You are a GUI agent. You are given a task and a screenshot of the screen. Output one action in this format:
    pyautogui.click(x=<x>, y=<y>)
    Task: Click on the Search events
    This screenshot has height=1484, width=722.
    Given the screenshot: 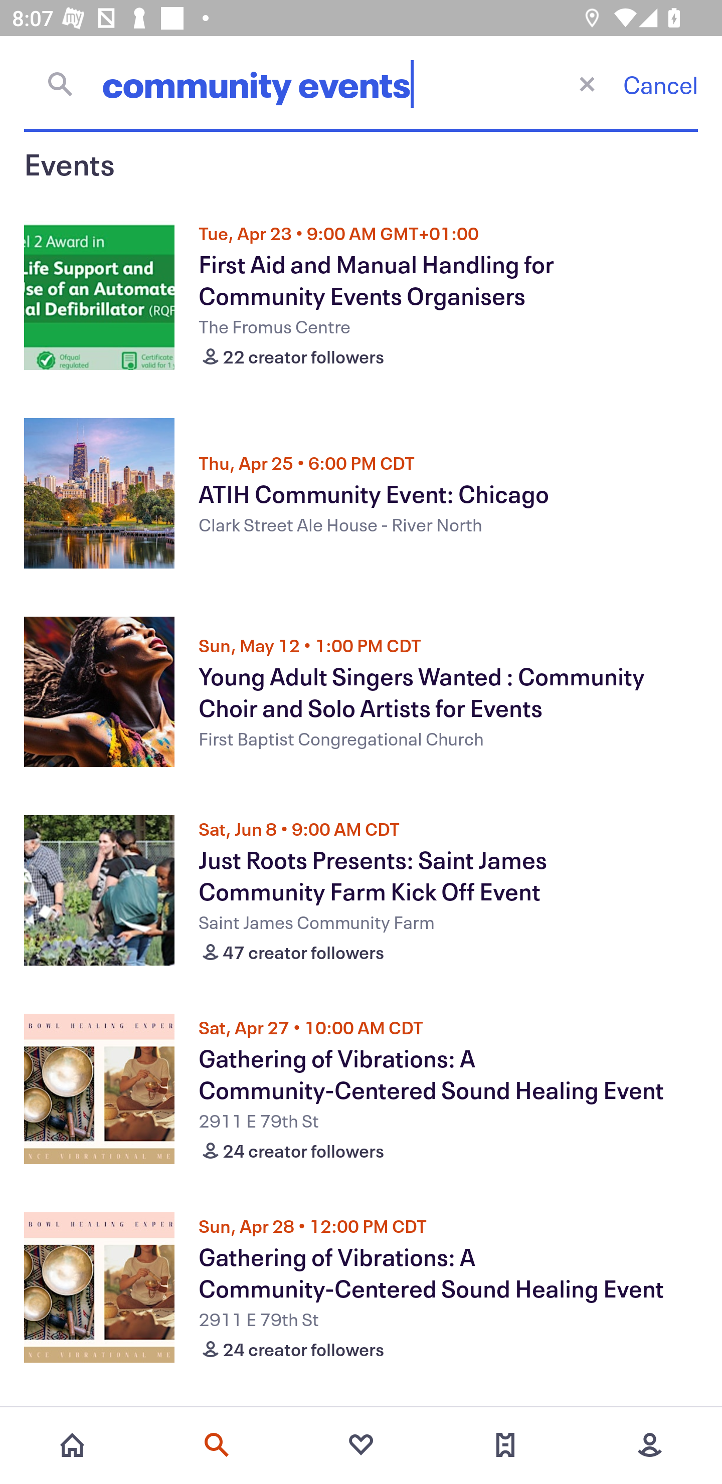 What is the action you would take?
    pyautogui.click(x=217, y=1445)
    